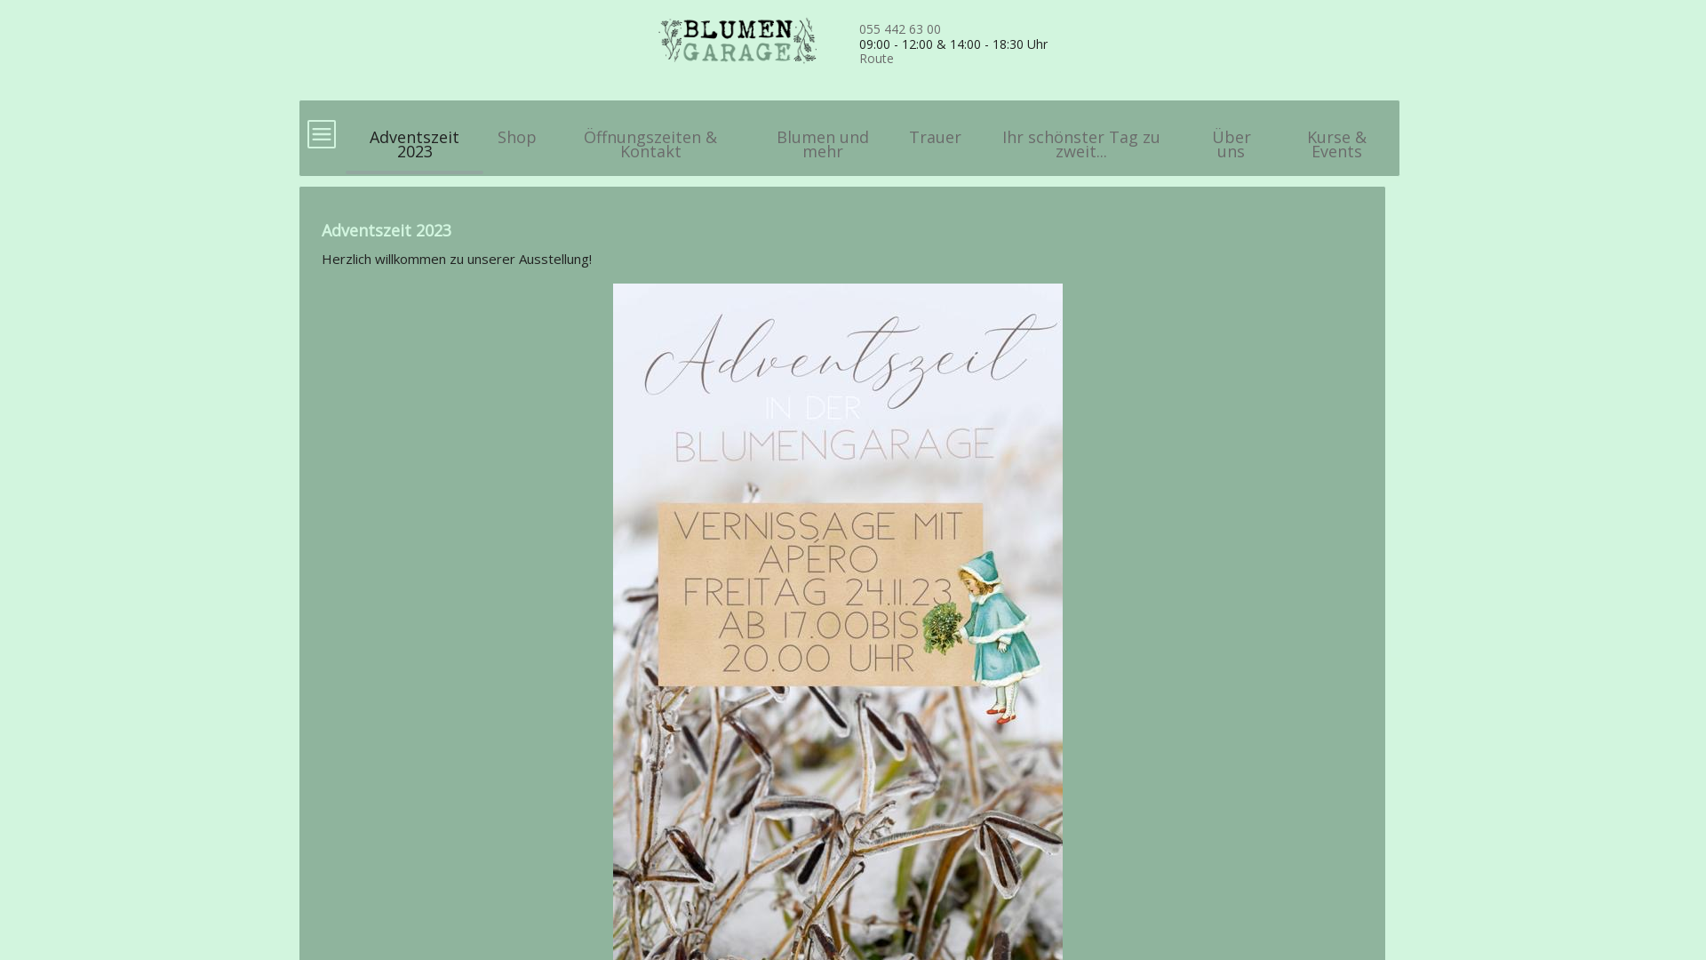 The image size is (1706, 960). What do you see at coordinates (935, 129) in the screenshot?
I see `Trauer` at bounding box center [935, 129].